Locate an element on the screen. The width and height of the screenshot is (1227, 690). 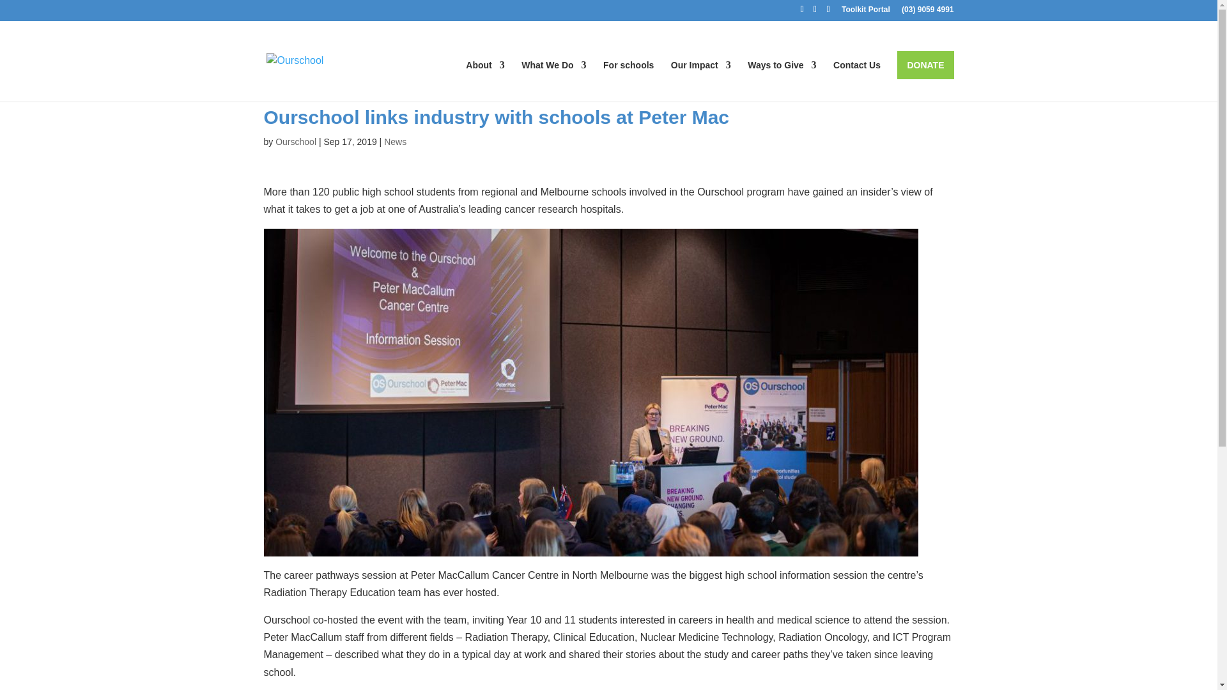
About is located at coordinates (485, 80).